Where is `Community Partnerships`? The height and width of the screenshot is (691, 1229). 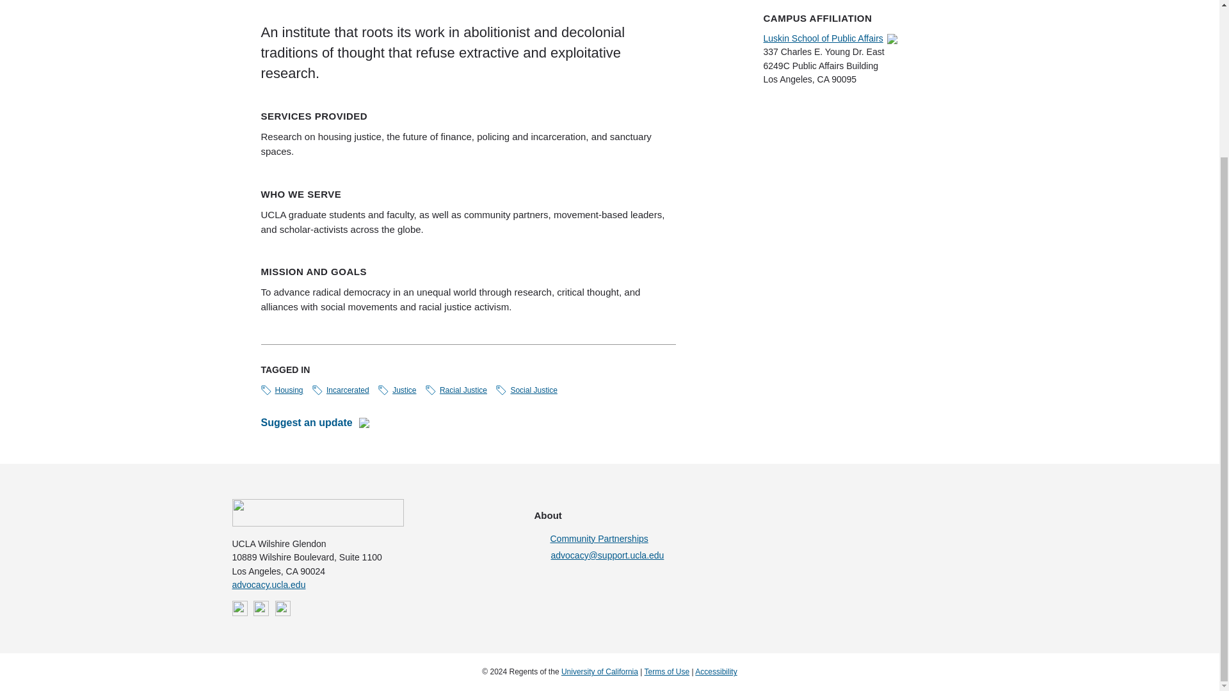
Community Partnerships is located at coordinates (684, 539).